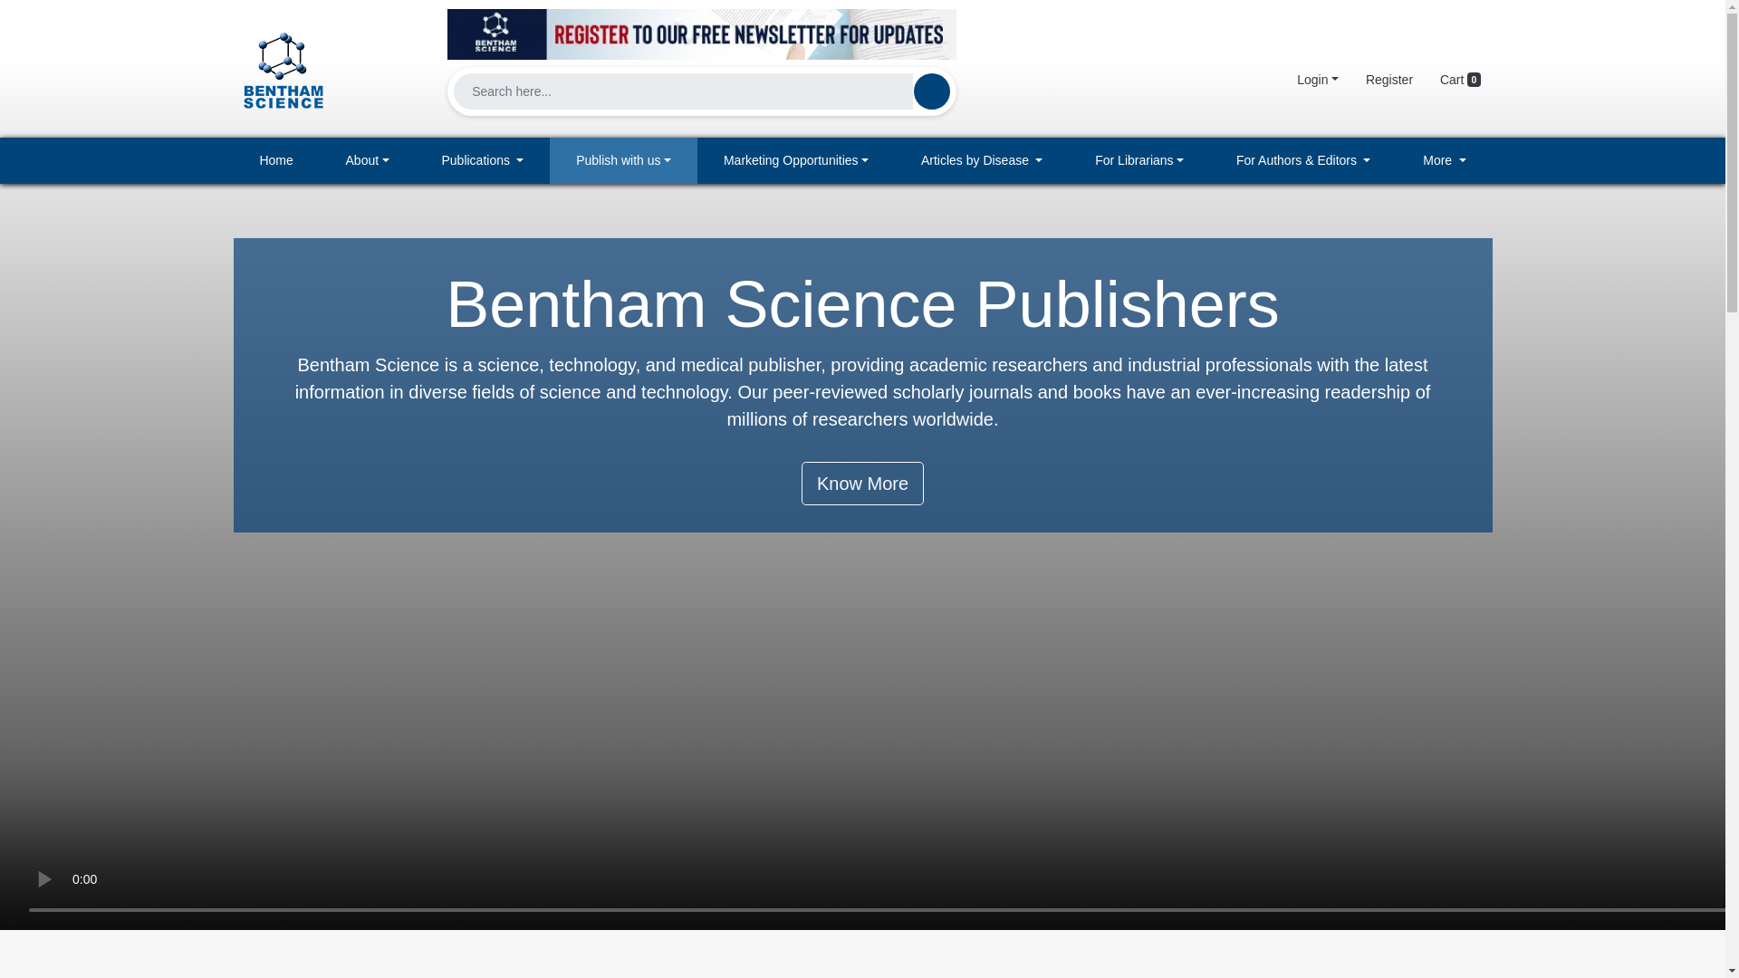 The height and width of the screenshot is (978, 1739). What do you see at coordinates (931, 91) in the screenshot?
I see `Search Button` at bounding box center [931, 91].